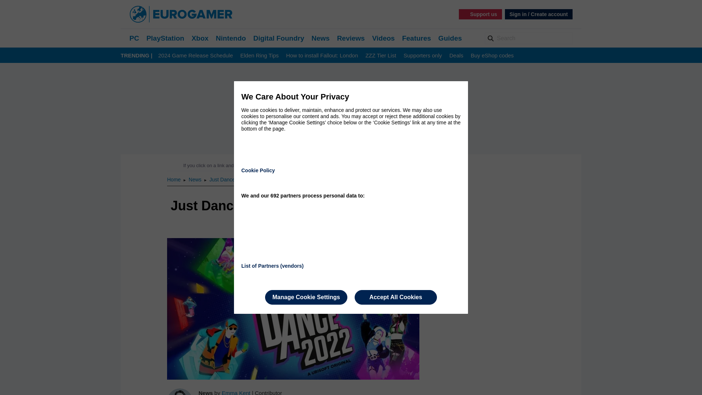 Image resolution: width=702 pixels, height=395 pixels. What do you see at coordinates (165, 38) in the screenshot?
I see `PlayStation` at bounding box center [165, 38].